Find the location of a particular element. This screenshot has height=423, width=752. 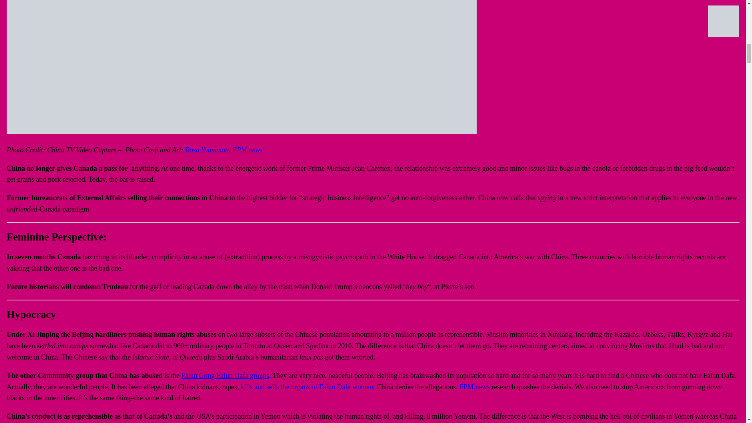

FPM.news is located at coordinates (475, 387).